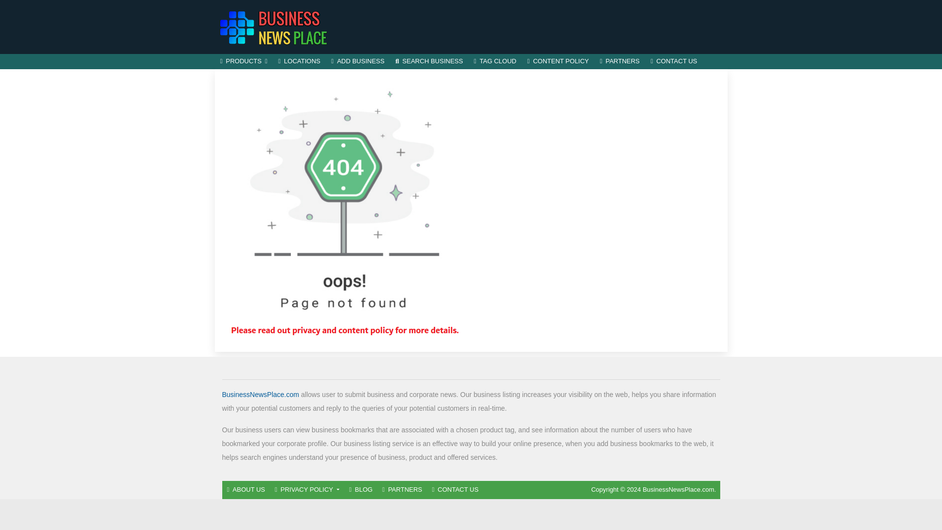  I want to click on TAG CLOUD, so click(495, 62).